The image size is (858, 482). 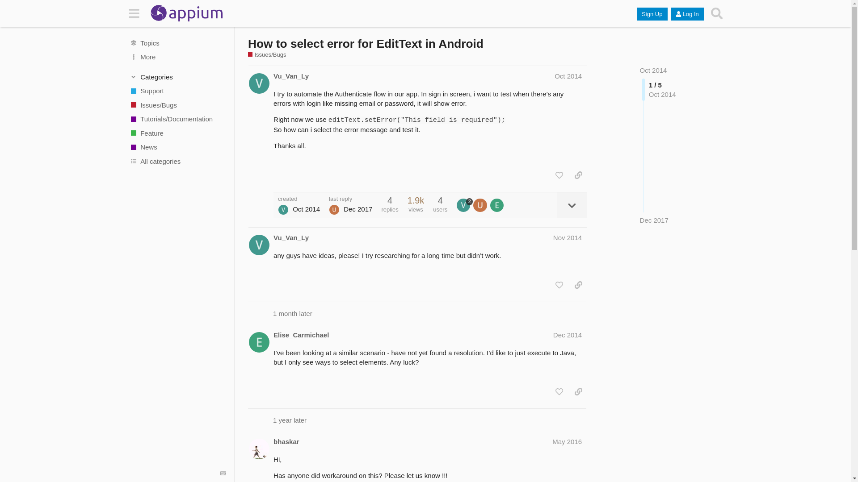 What do you see at coordinates (134, 13) in the screenshot?
I see `Sidebar` at bounding box center [134, 13].